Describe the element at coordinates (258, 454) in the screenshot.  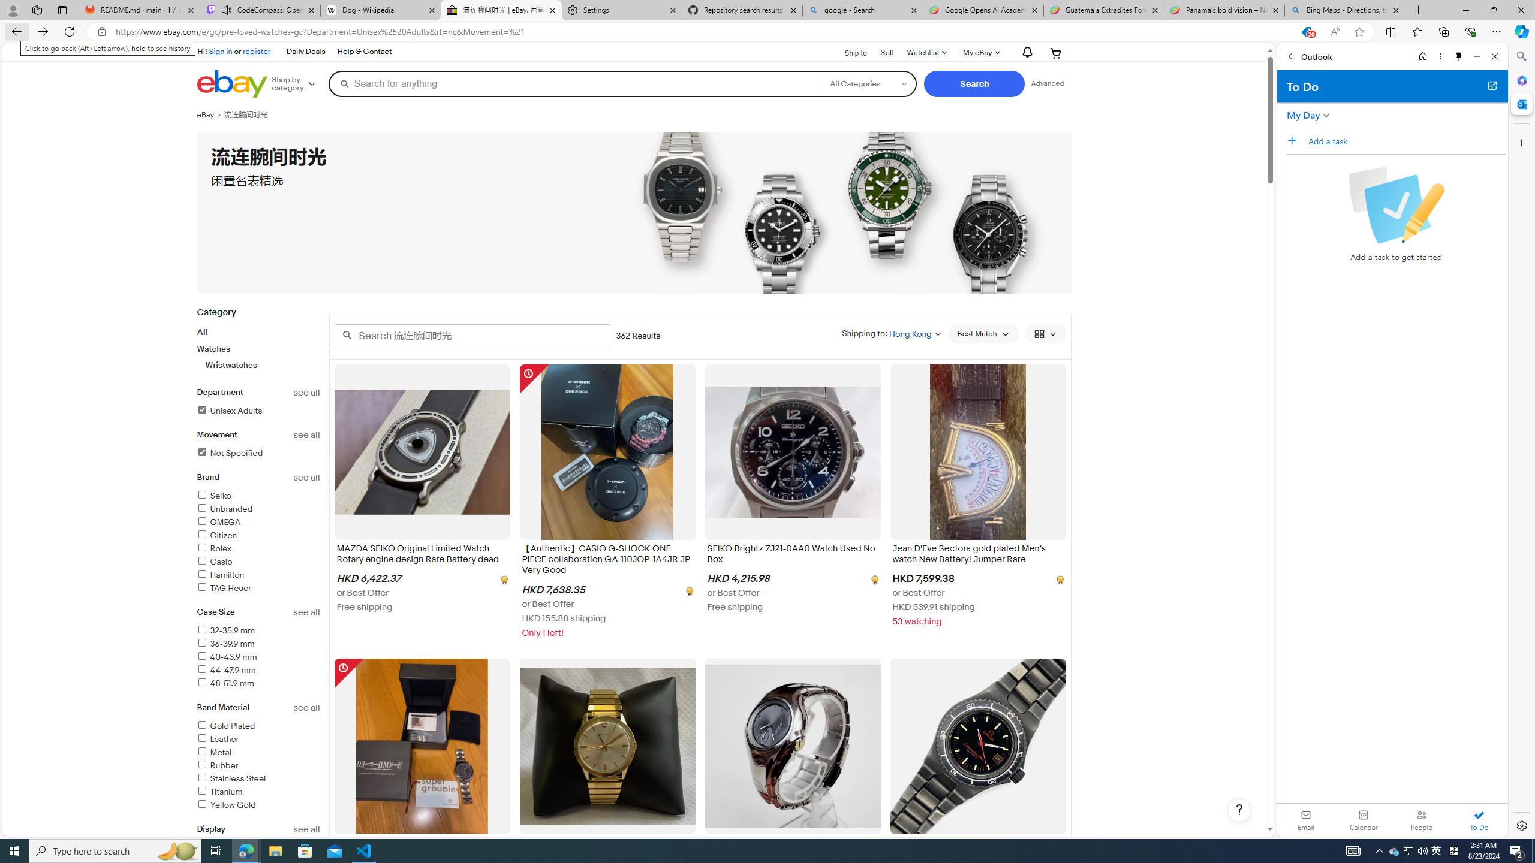
I see `Not SpecifiedFilter Applied` at that location.